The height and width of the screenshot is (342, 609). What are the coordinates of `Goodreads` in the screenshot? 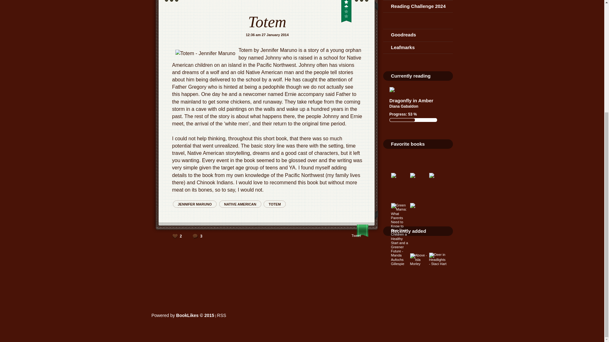 It's located at (418, 35).